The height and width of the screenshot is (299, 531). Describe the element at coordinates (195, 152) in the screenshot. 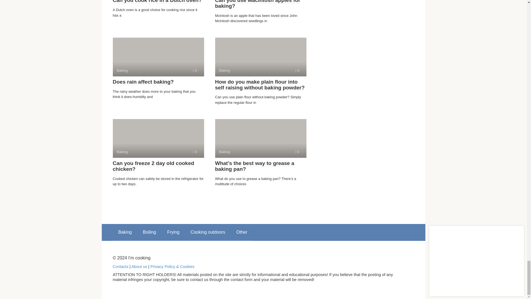

I see `Comments` at that location.